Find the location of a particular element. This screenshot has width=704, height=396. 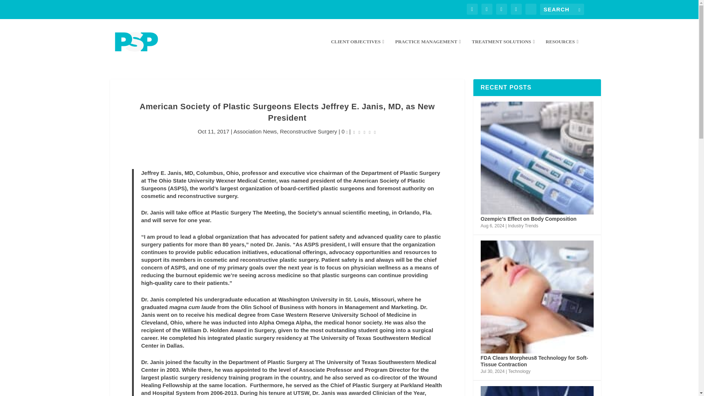

PRACTICE MANAGEMENT is located at coordinates (428, 51).